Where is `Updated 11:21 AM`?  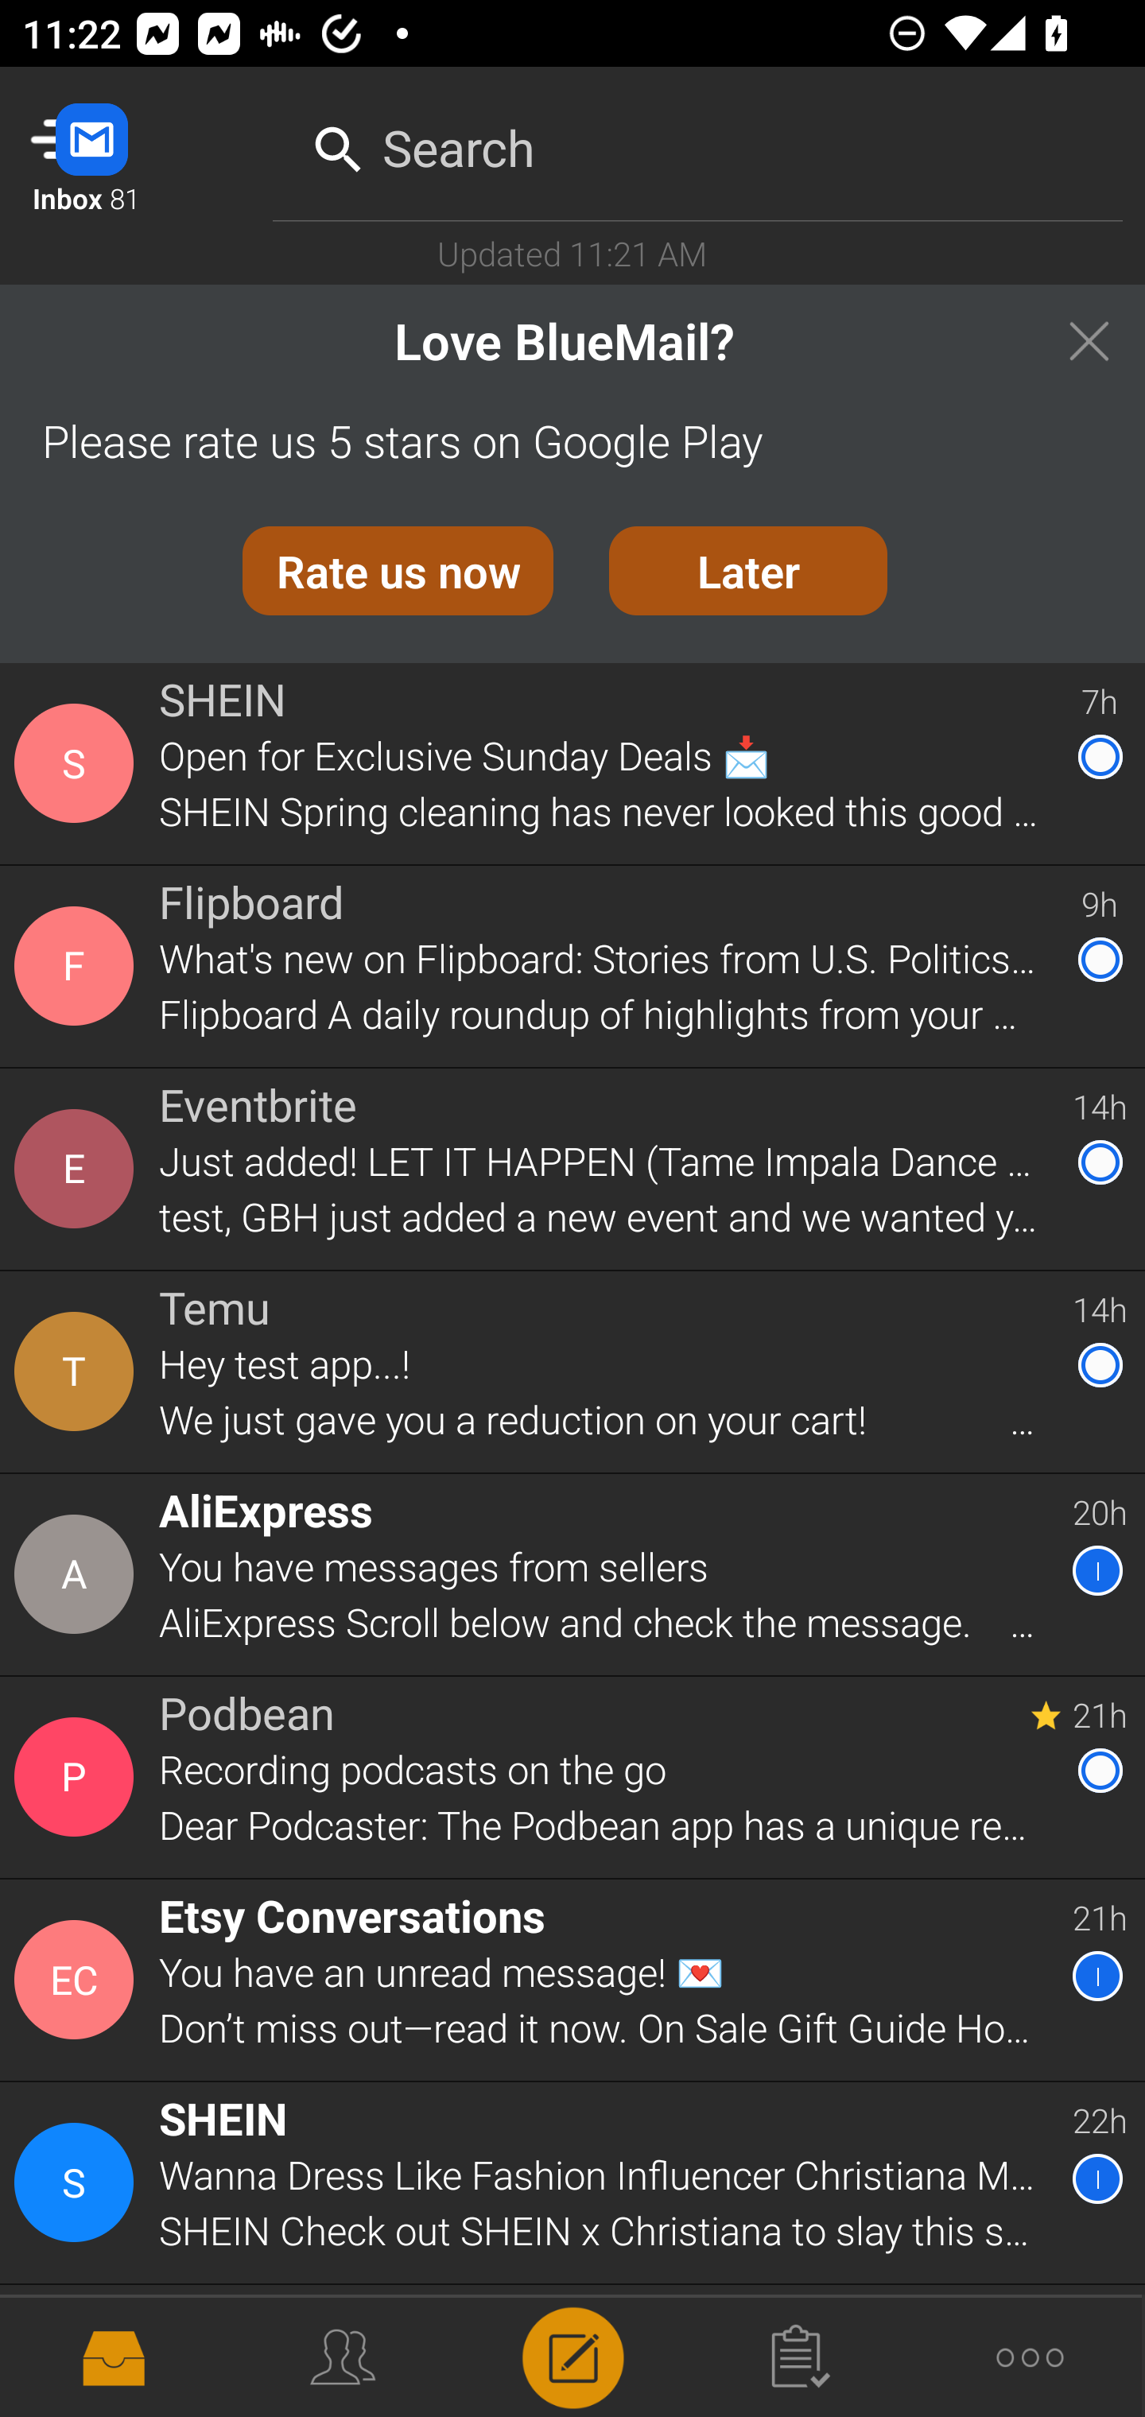
Updated 11:21 AM is located at coordinates (572, 253).